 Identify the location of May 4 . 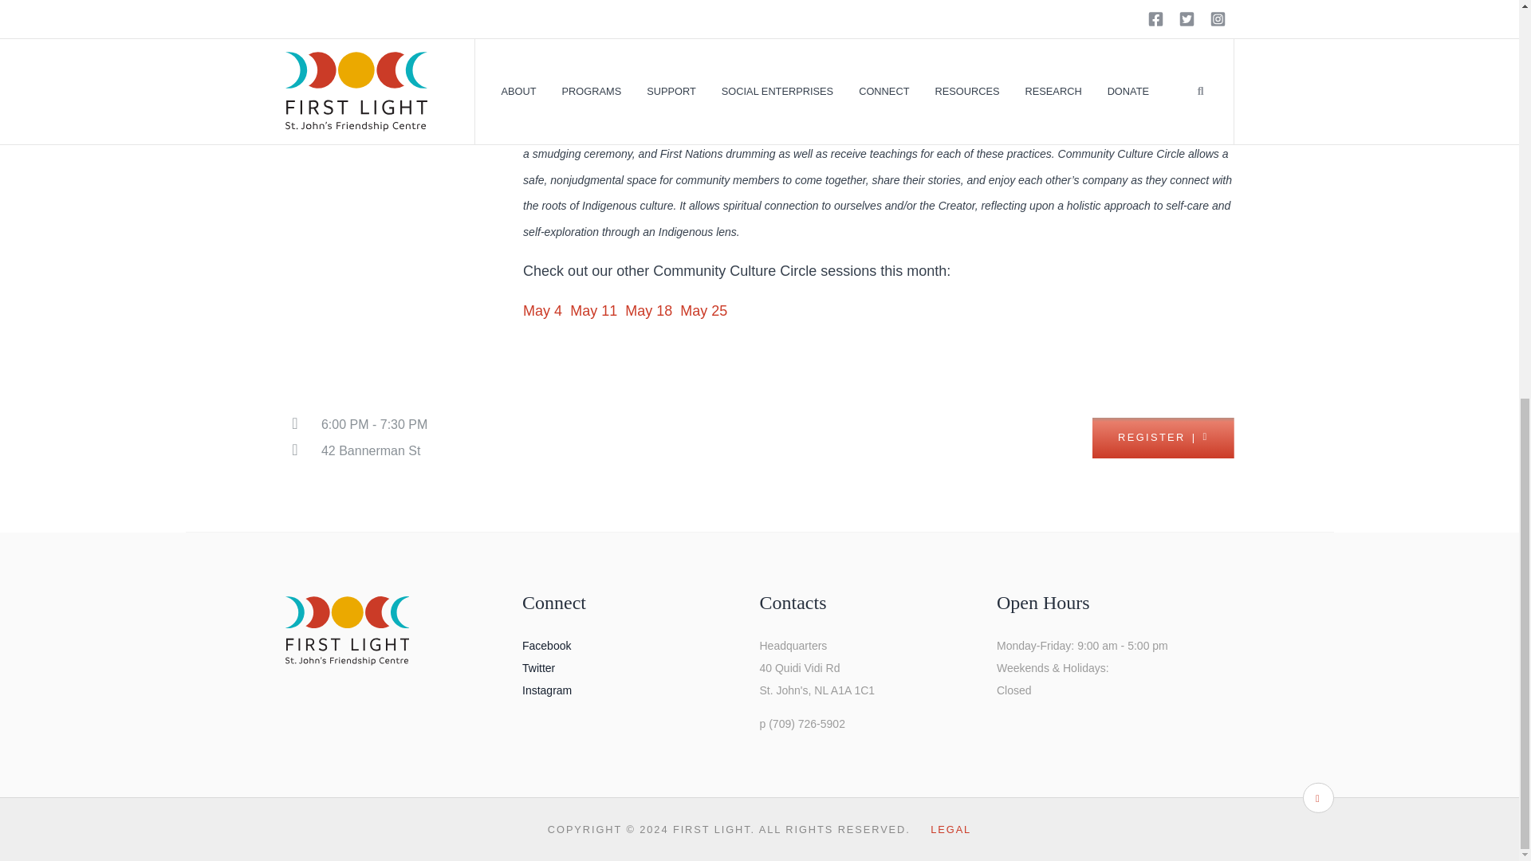
(545, 311).